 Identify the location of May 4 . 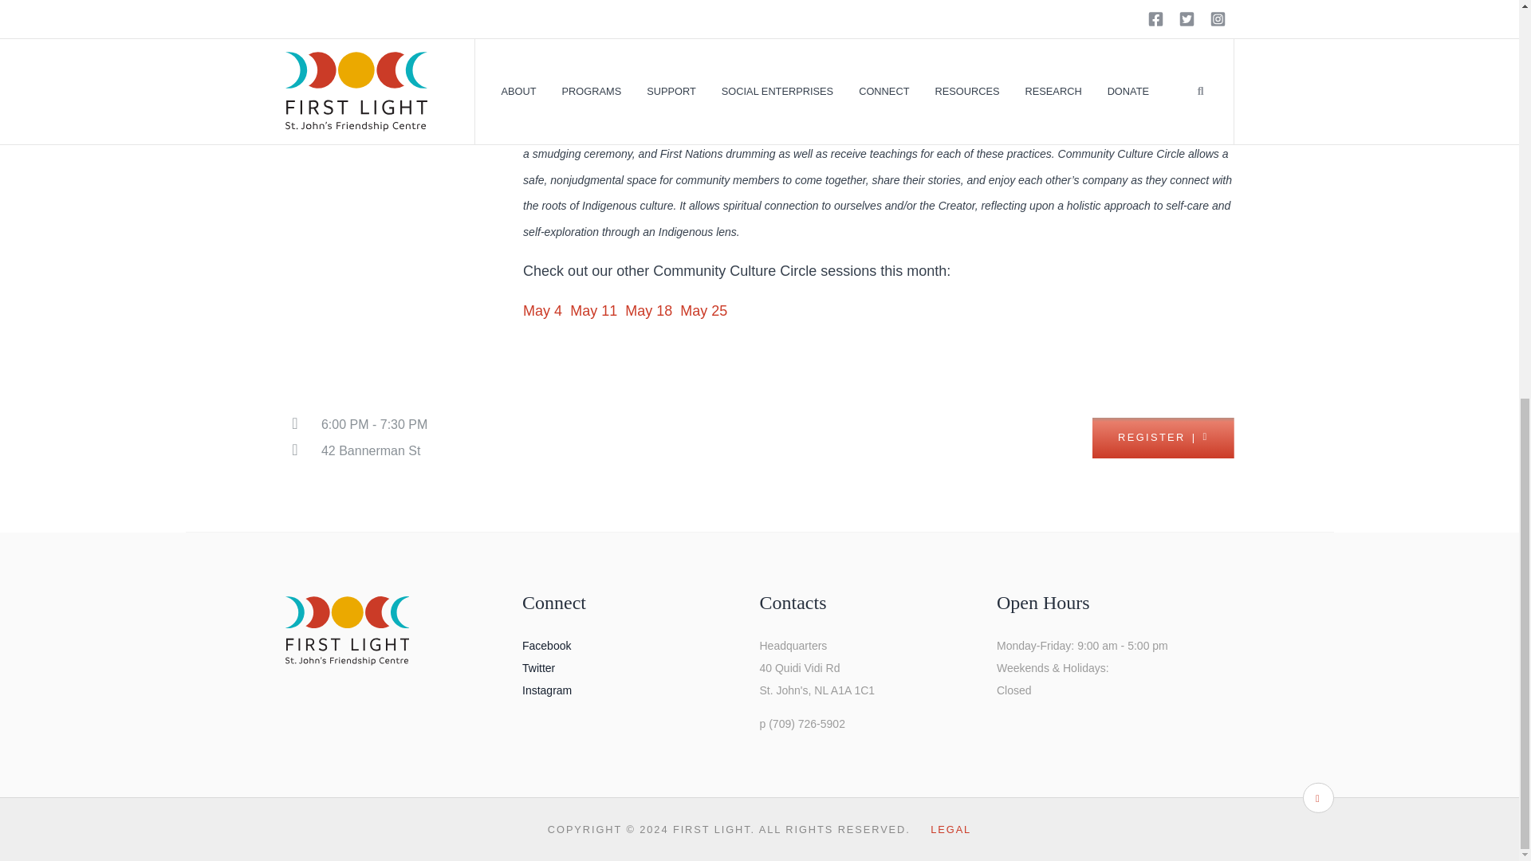
(545, 311).